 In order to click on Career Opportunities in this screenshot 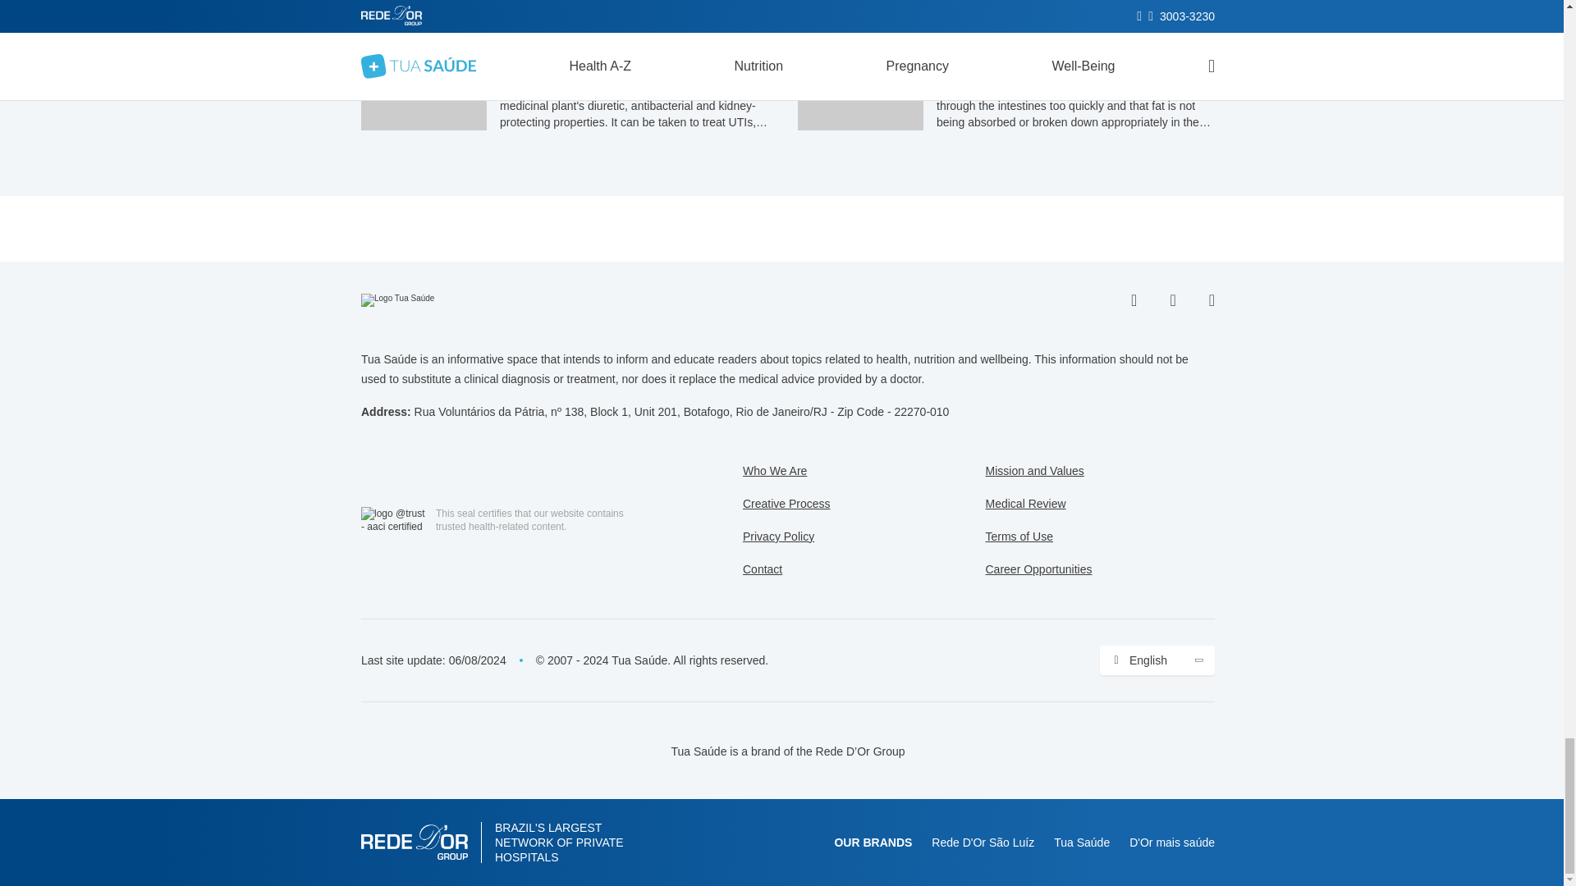, I will do `click(1038, 569)`.